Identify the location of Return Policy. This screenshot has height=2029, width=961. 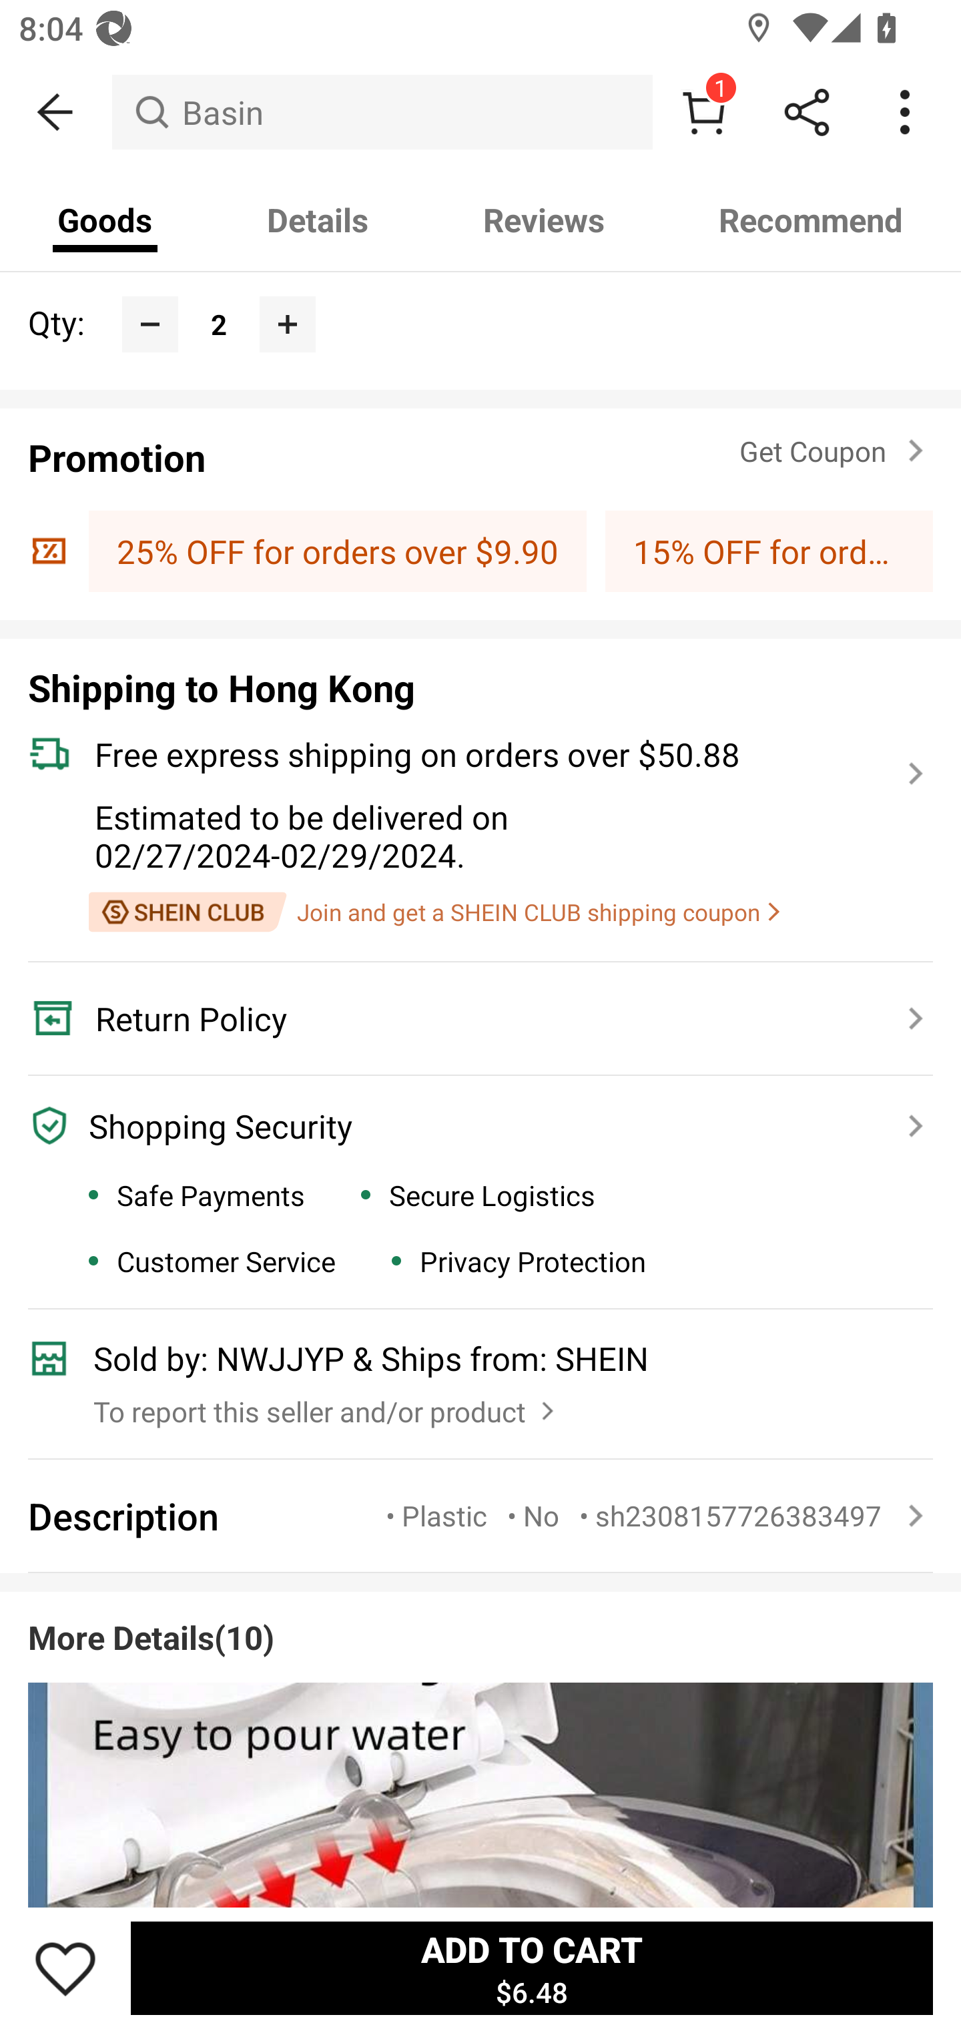
(466, 1019).